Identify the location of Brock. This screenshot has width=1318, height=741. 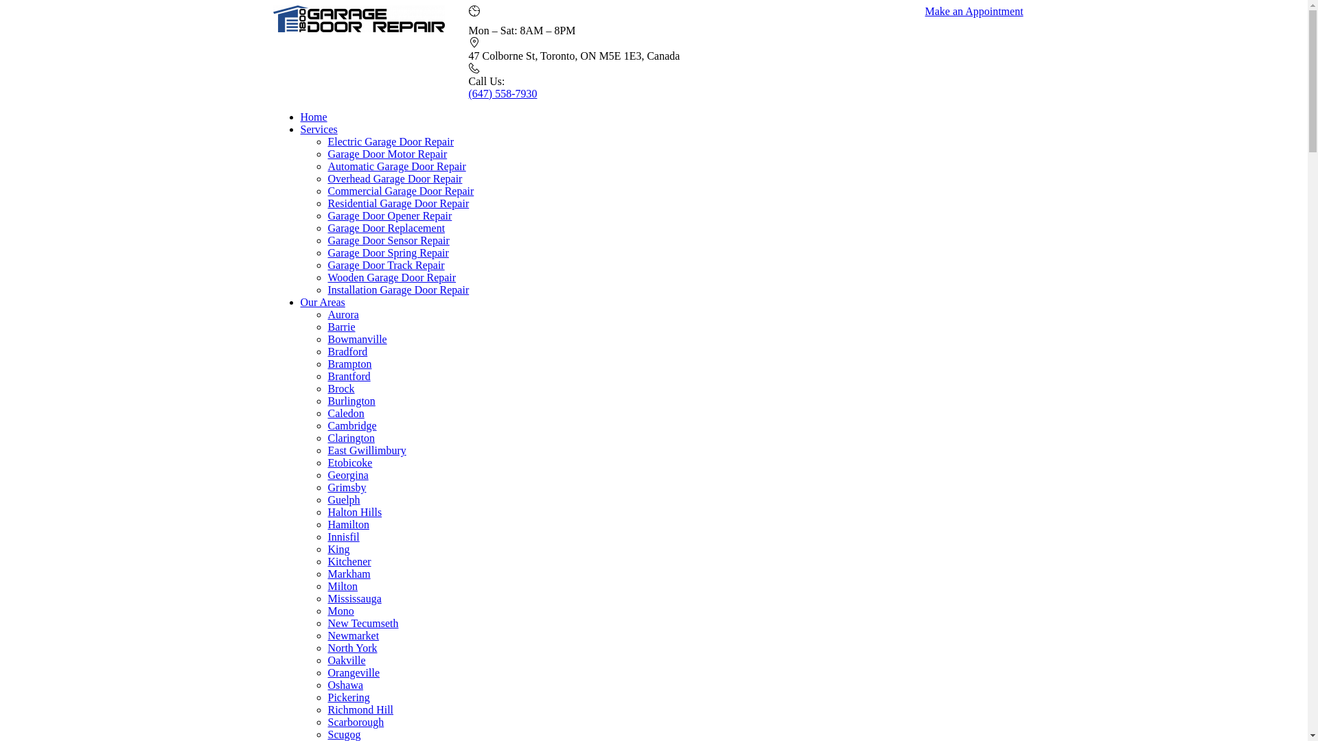
(342, 388).